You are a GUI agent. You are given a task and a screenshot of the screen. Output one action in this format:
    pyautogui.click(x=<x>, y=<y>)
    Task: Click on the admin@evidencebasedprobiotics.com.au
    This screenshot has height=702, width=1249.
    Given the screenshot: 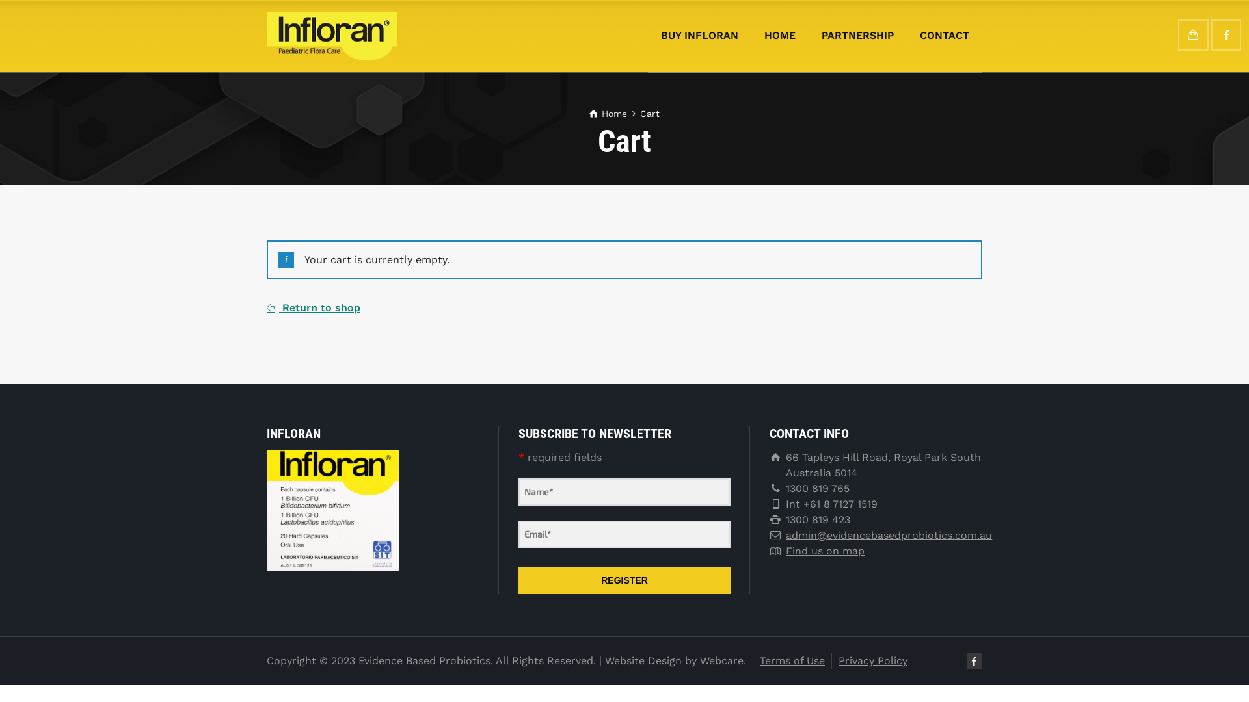 What is the action you would take?
    pyautogui.click(x=889, y=536)
    